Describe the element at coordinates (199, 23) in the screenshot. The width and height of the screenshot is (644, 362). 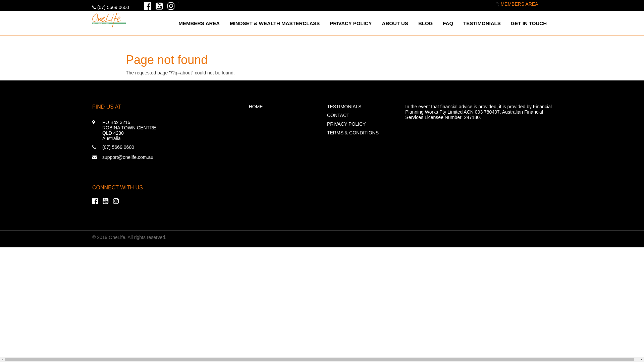
I see `MEMBERS AREA` at that location.